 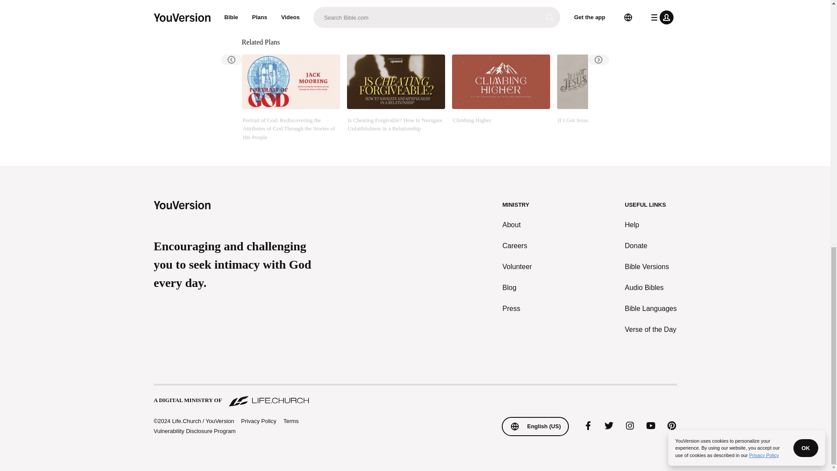 What do you see at coordinates (517, 246) in the screenshot?
I see `Careers` at bounding box center [517, 246].